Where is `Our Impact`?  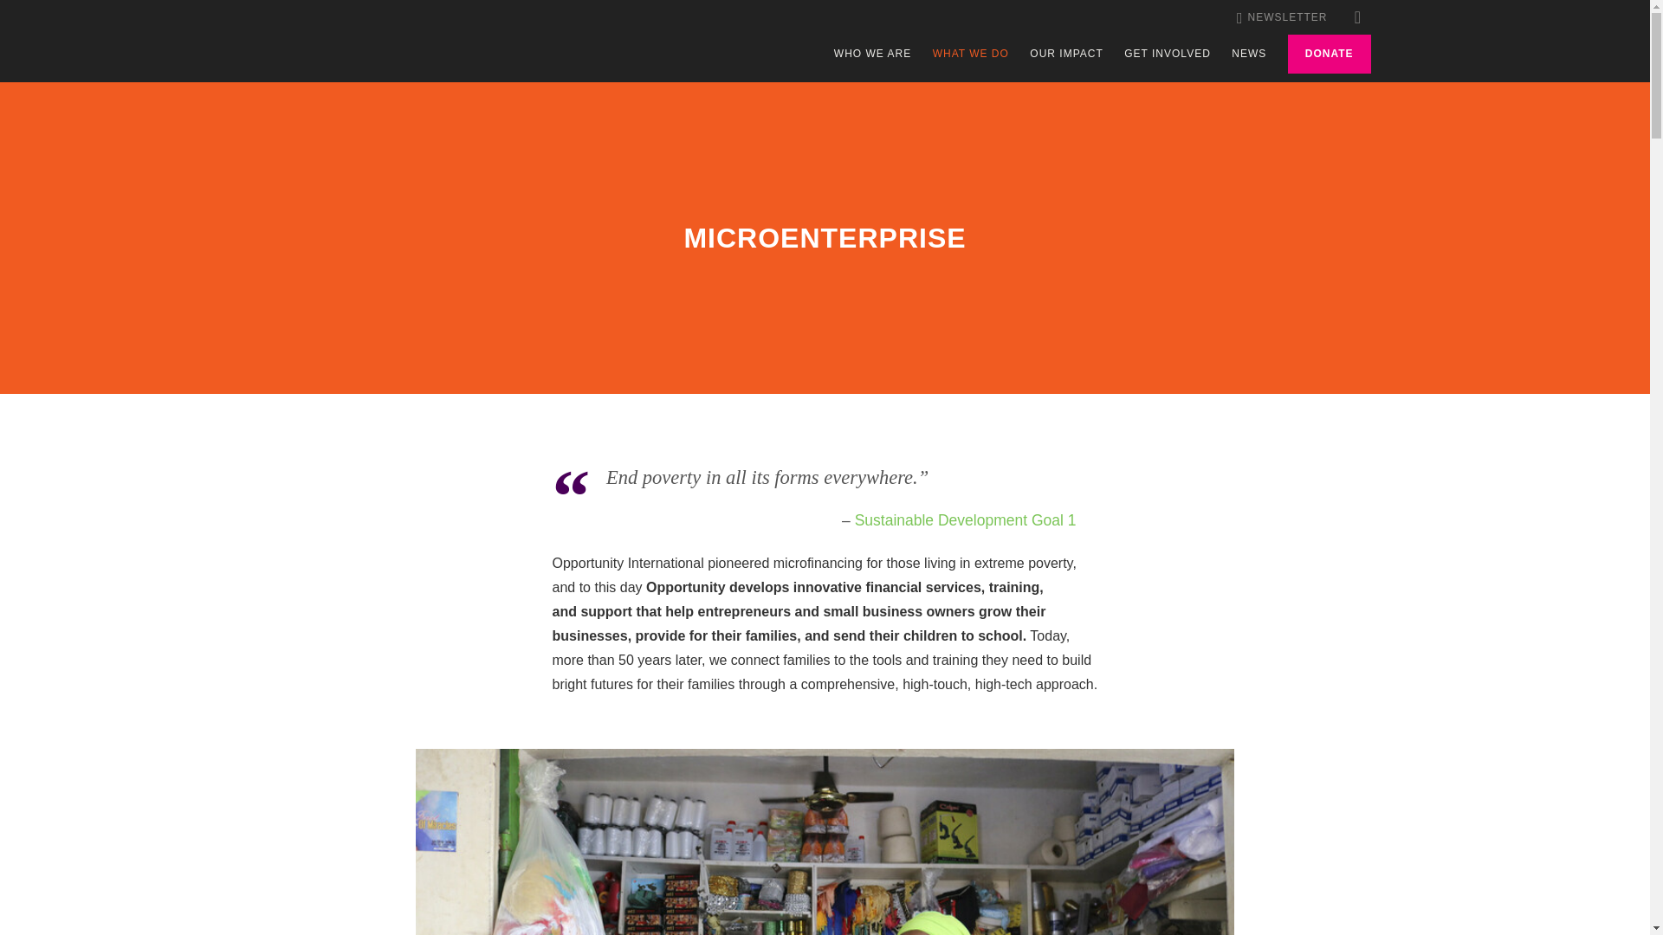
Our Impact is located at coordinates (1065, 54).